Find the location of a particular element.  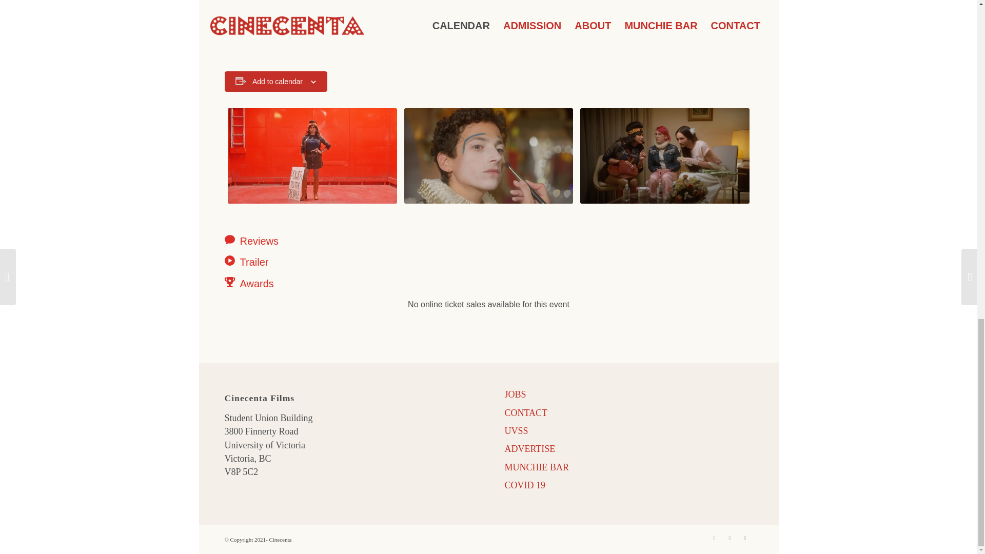

Awards is located at coordinates (304, 283).